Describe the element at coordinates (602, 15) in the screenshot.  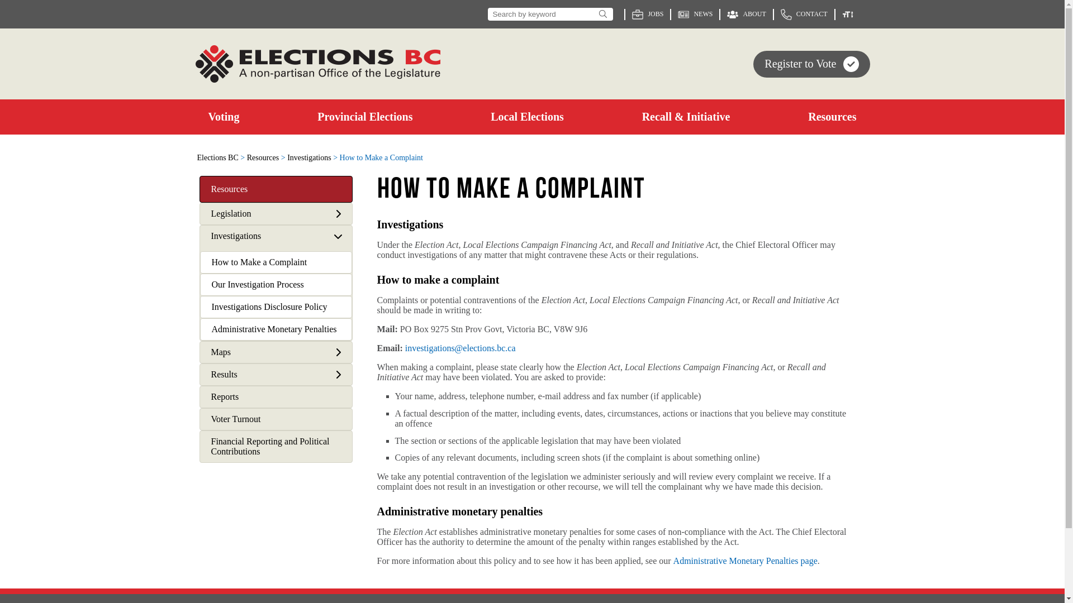
I see `Submit search` at that location.